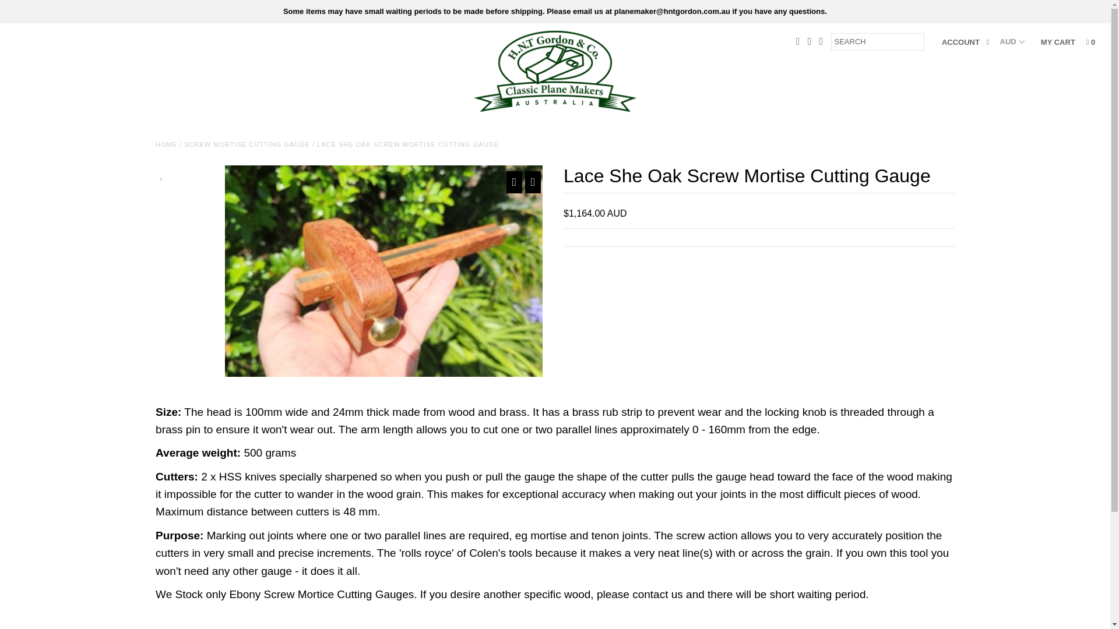 Image resolution: width=1119 pixels, height=629 pixels. Describe the element at coordinates (965, 42) in the screenshot. I see `ACCOUNT` at that location.